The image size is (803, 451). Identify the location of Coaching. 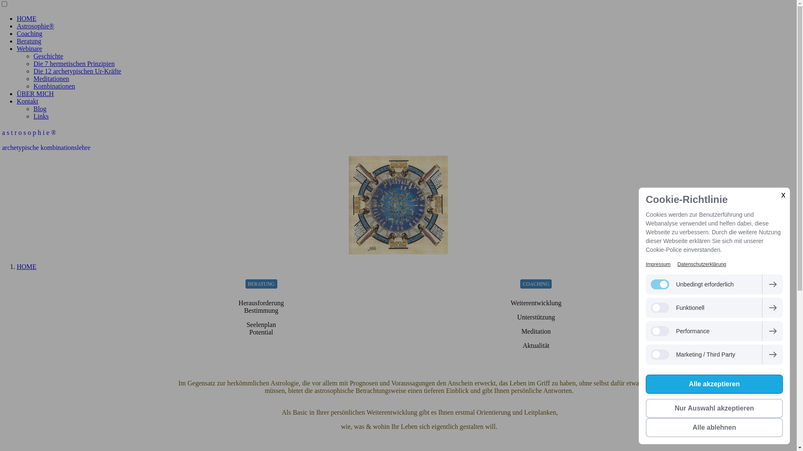
(29, 33).